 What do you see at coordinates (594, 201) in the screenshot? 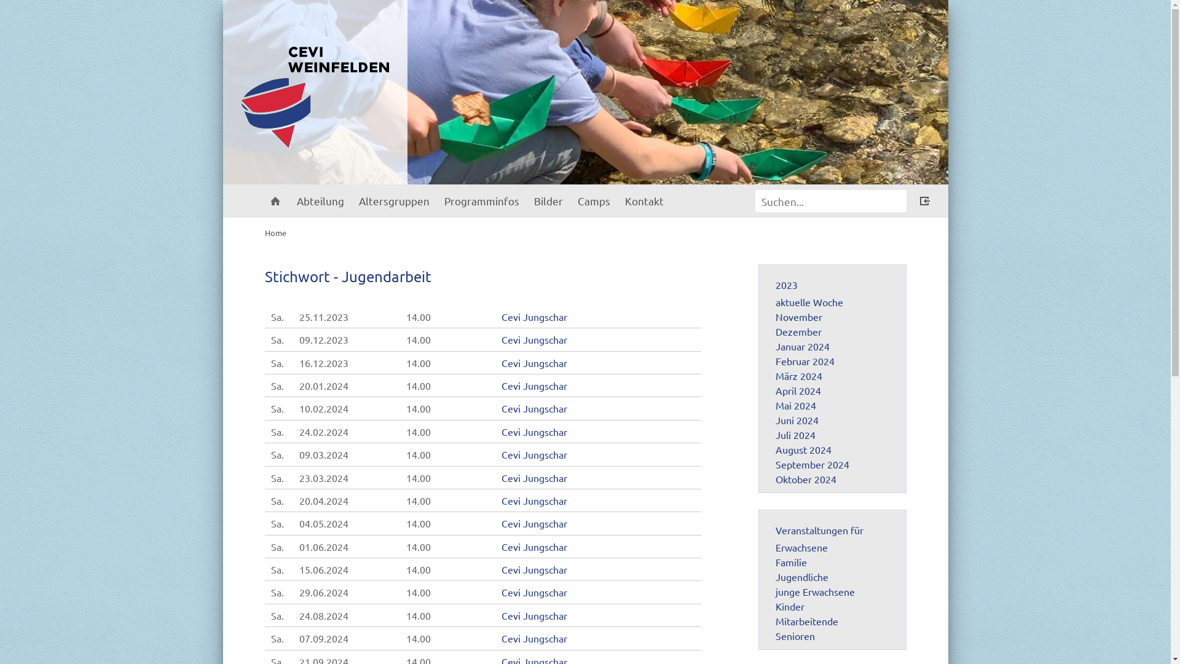
I see `Camps` at bounding box center [594, 201].